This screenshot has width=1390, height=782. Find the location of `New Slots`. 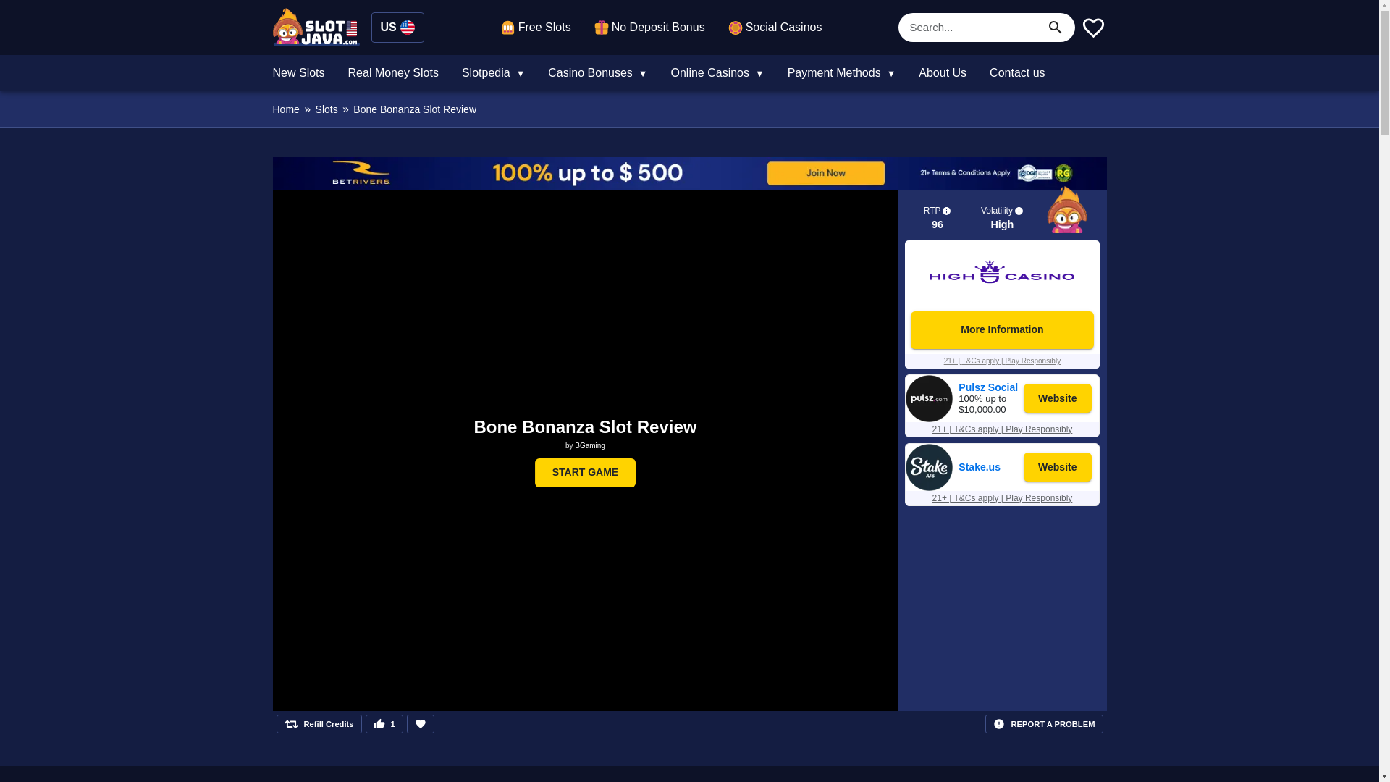

New Slots is located at coordinates (298, 72).